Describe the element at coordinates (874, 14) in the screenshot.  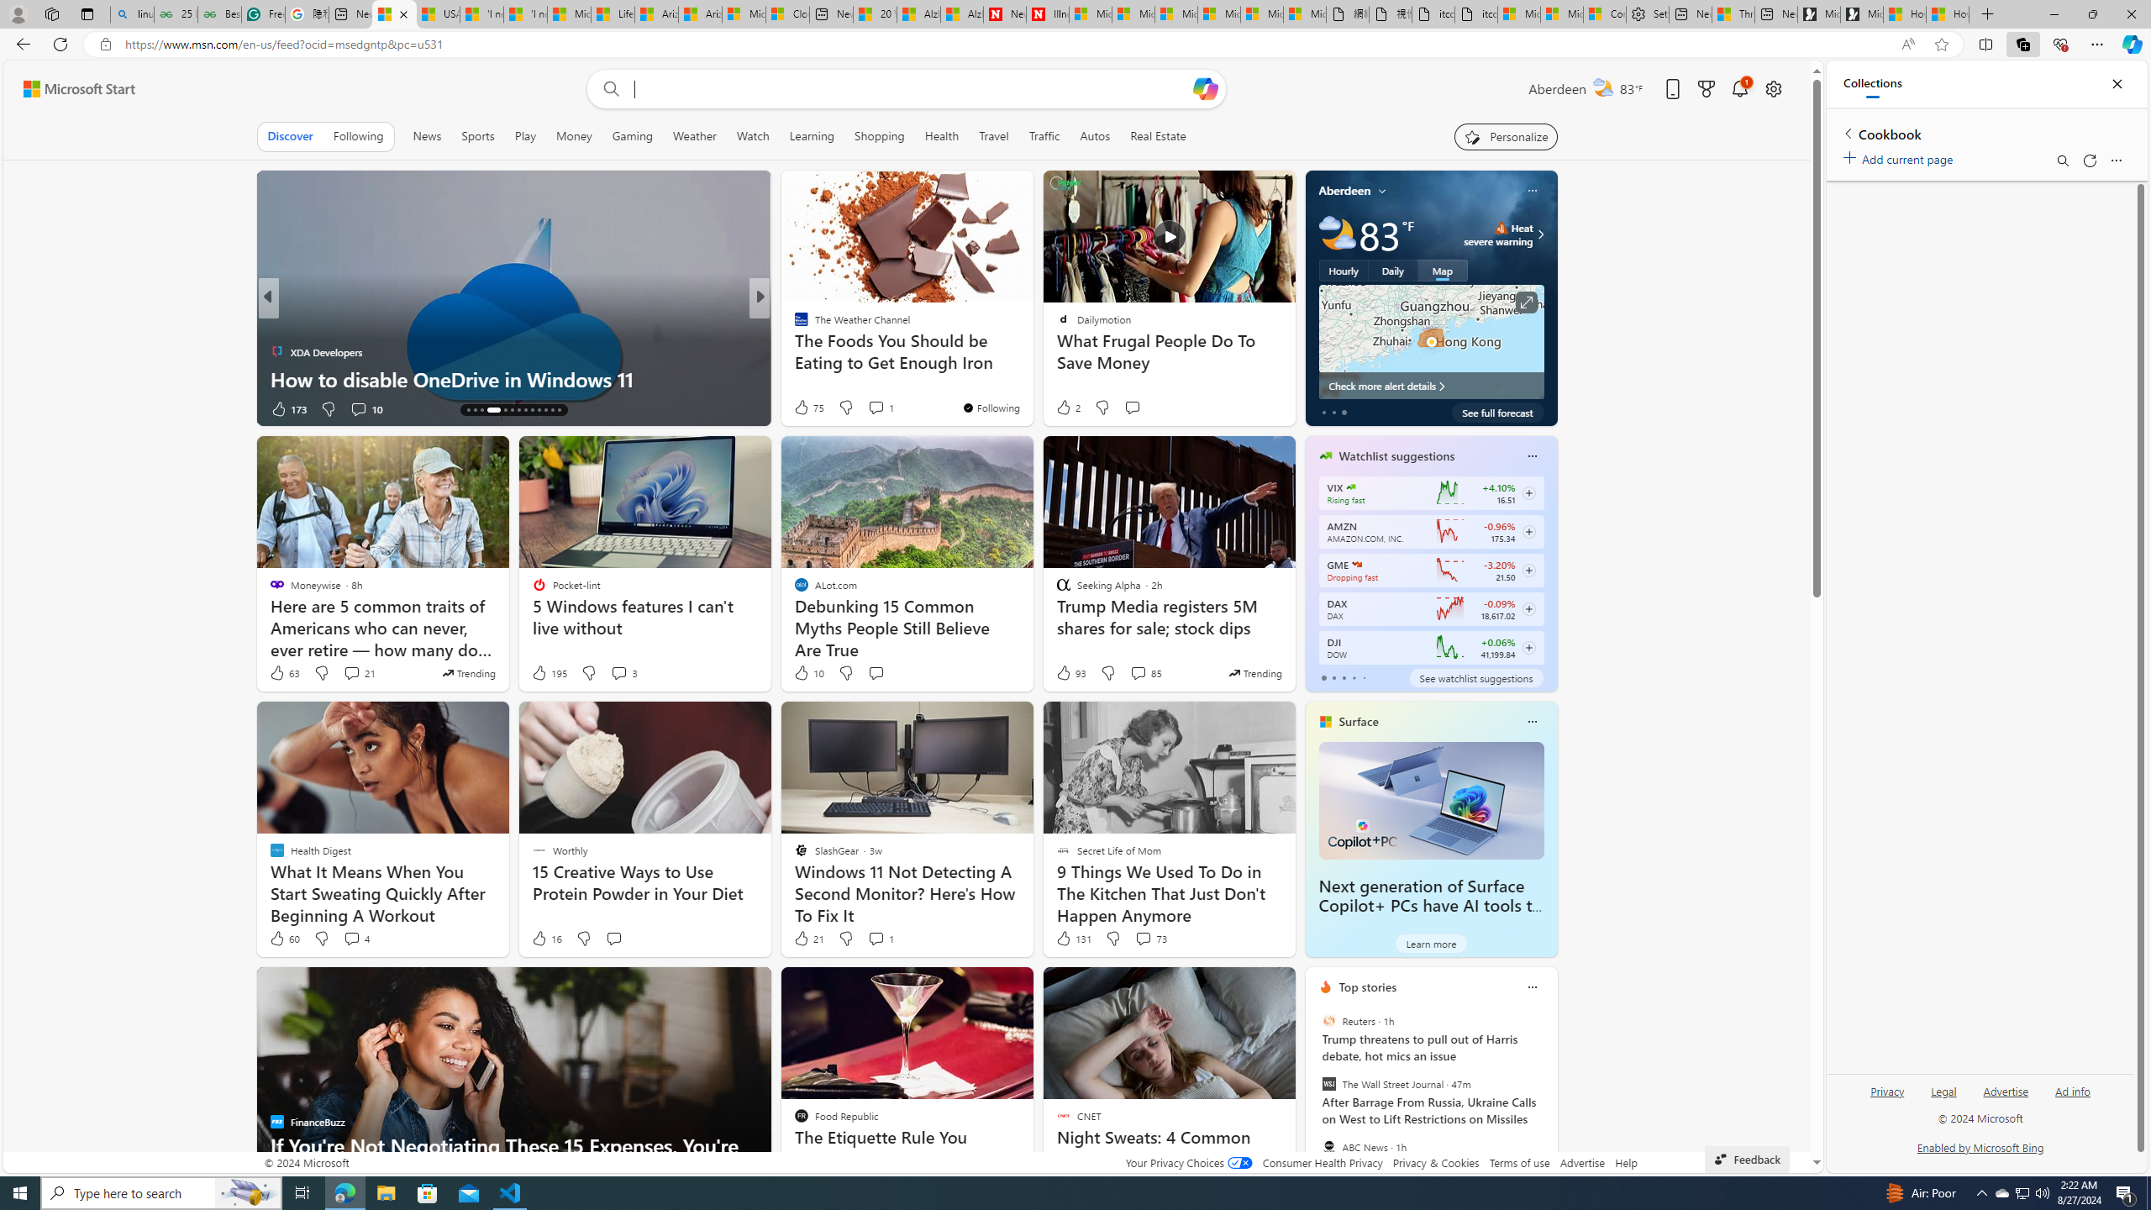
I see `20 Ways to Boost Your Protein Intake at Every Meal` at that location.